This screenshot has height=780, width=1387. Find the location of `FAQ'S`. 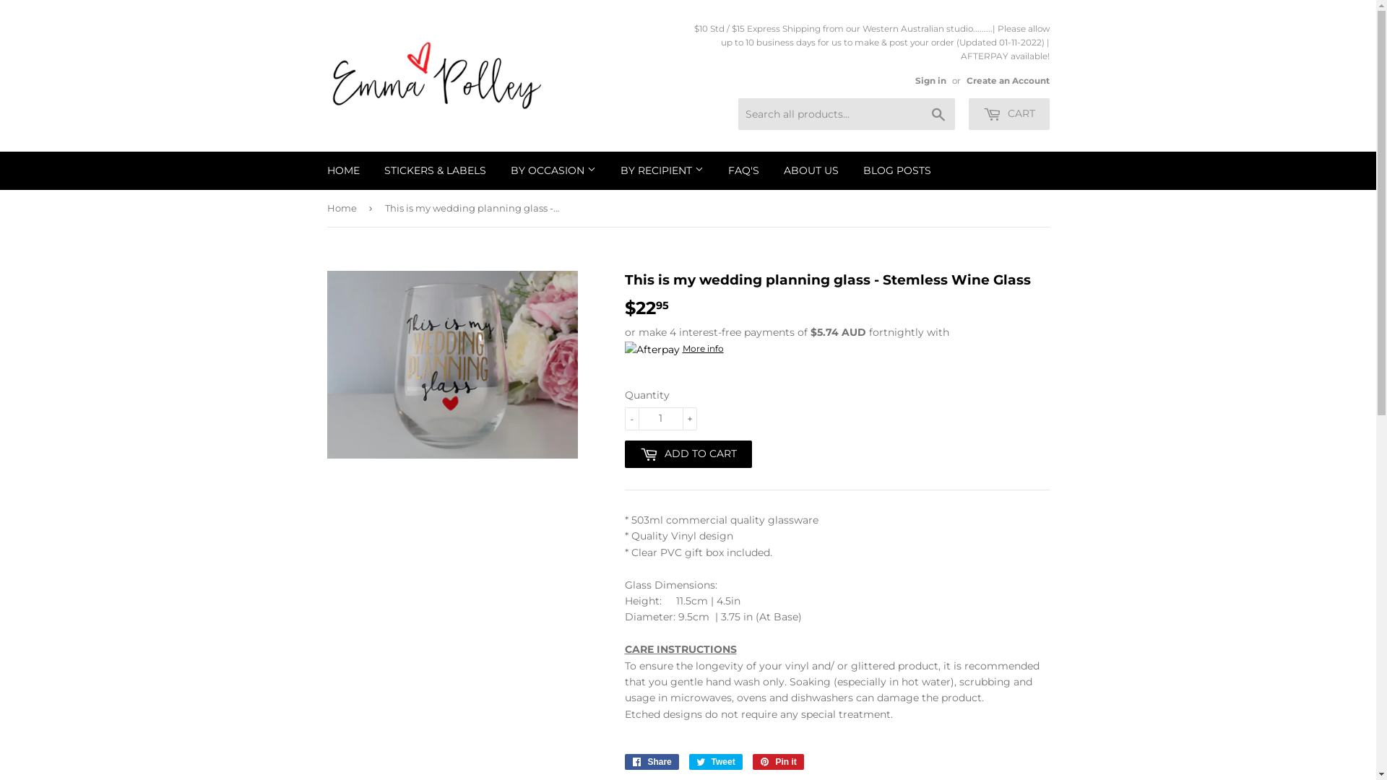

FAQ'S is located at coordinates (743, 170).